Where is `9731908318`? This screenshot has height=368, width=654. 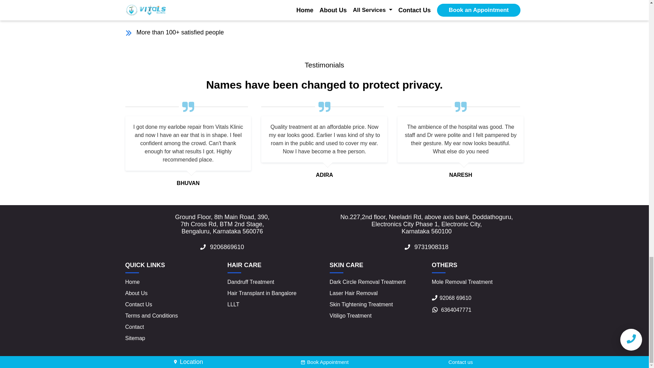
9731908318 is located at coordinates (426, 247).